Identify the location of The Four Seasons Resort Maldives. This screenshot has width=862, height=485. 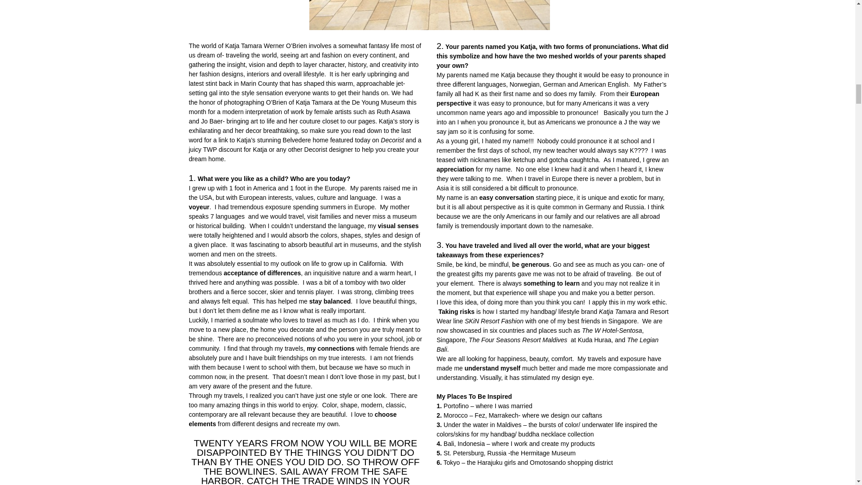
(518, 339).